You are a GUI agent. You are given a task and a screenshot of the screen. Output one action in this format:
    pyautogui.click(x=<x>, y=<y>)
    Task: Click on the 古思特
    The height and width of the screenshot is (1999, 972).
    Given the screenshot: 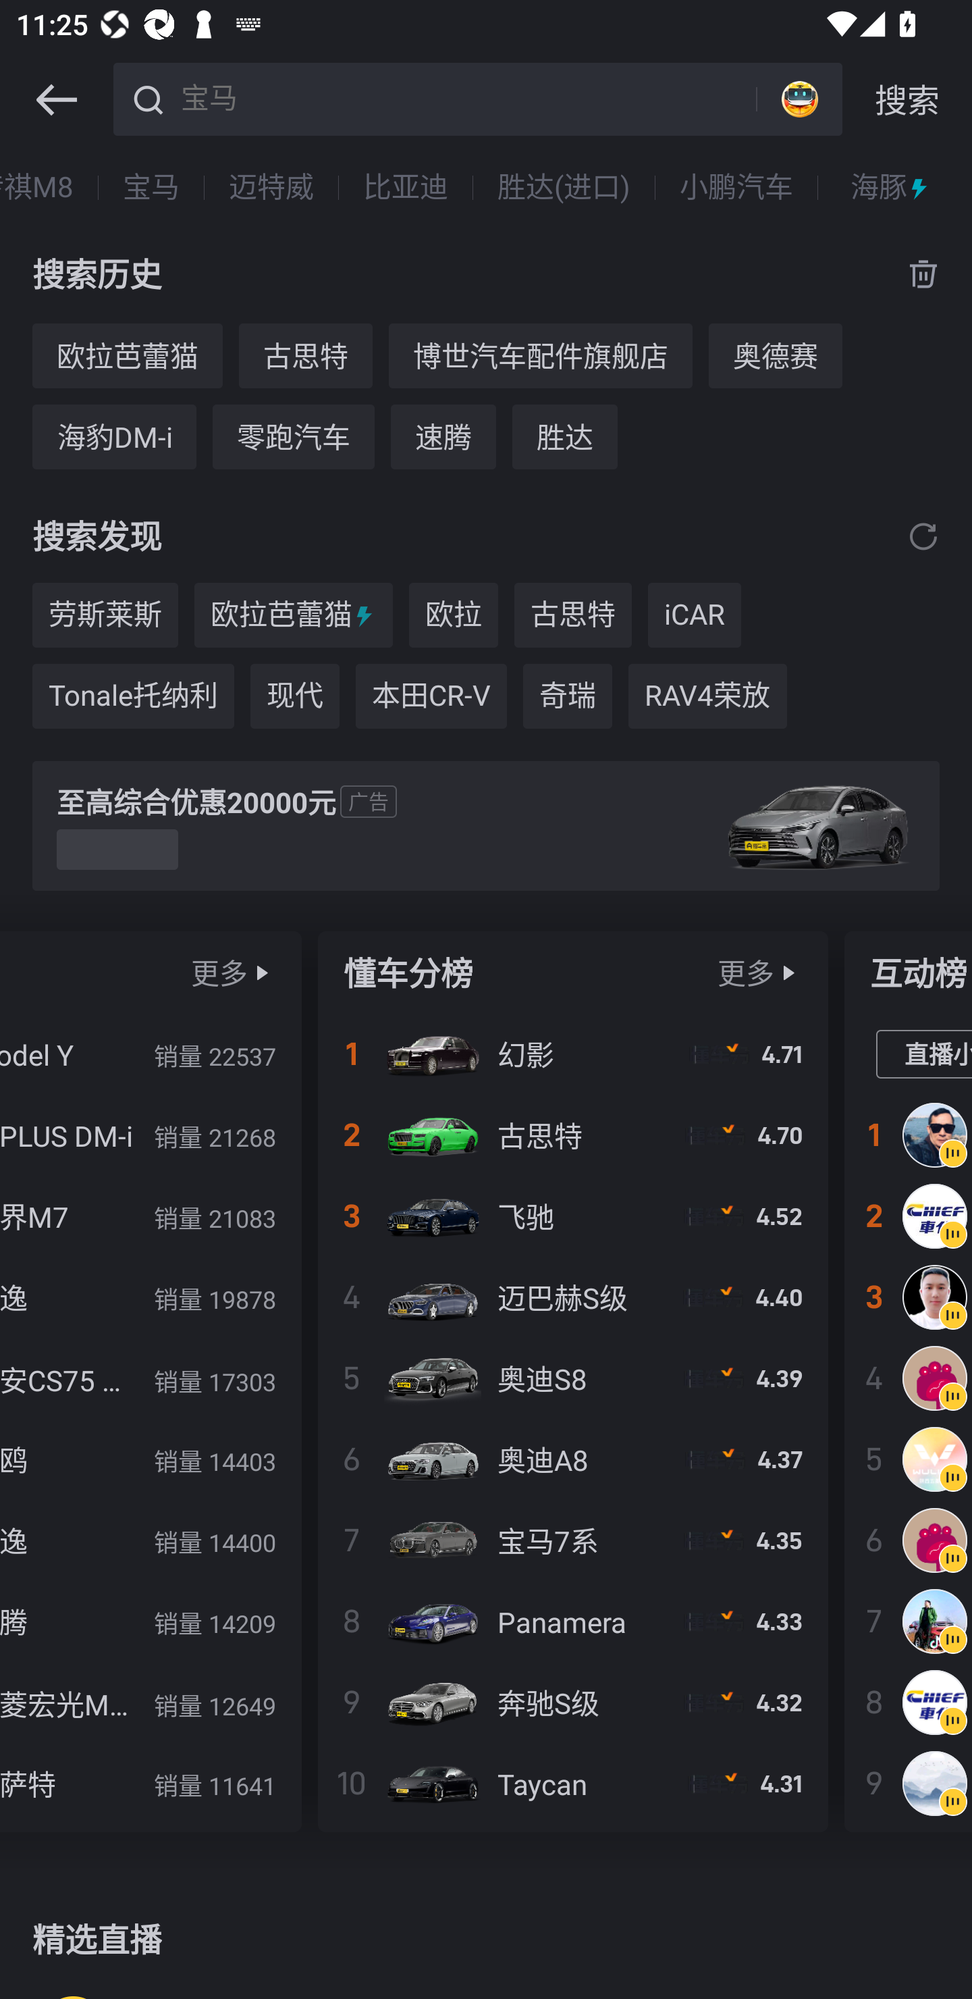 What is the action you would take?
    pyautogui.click(x=572, y=616)
    